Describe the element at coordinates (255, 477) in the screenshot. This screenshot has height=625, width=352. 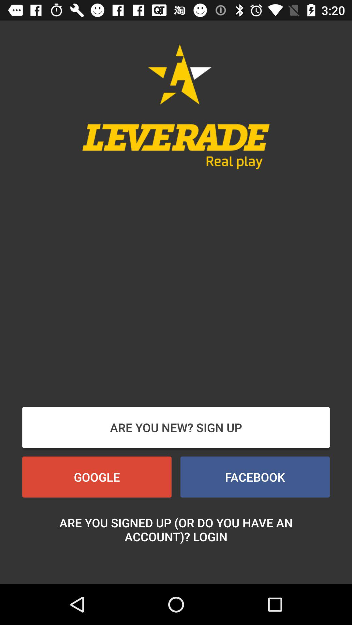
I see `select the icon above the are you signed icon` at that location.